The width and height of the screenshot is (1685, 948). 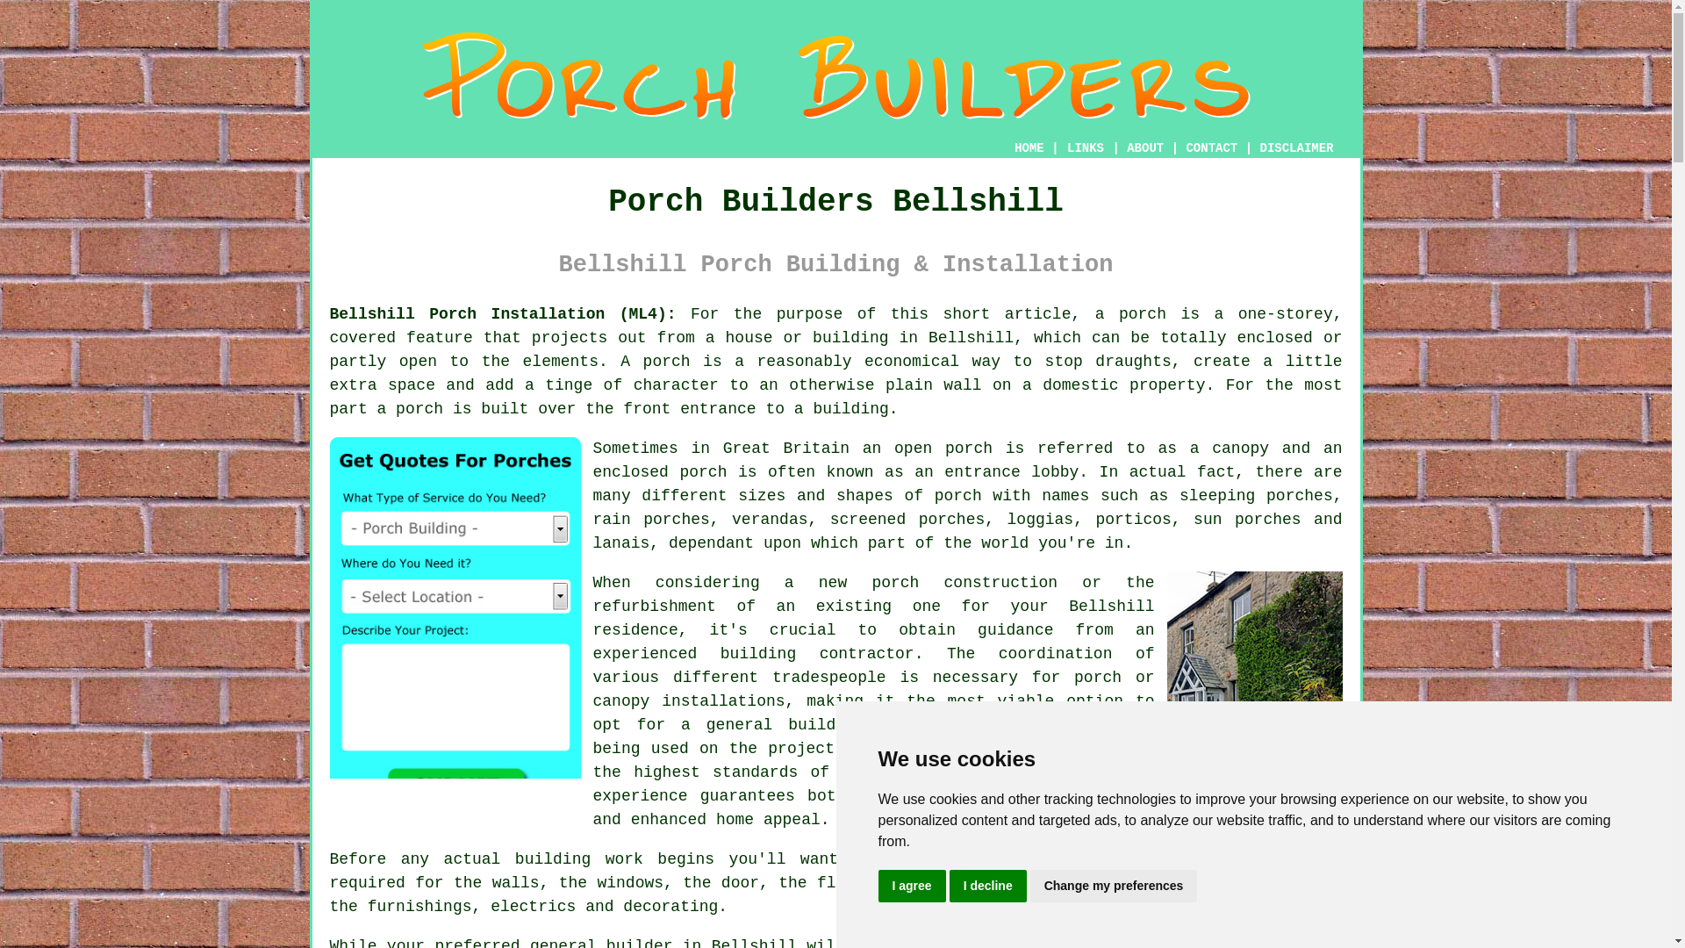 What do you see at coordinates (1114, 887) in the screenshot?
I see `Change my preferences` at bounding box center [1114, 887].